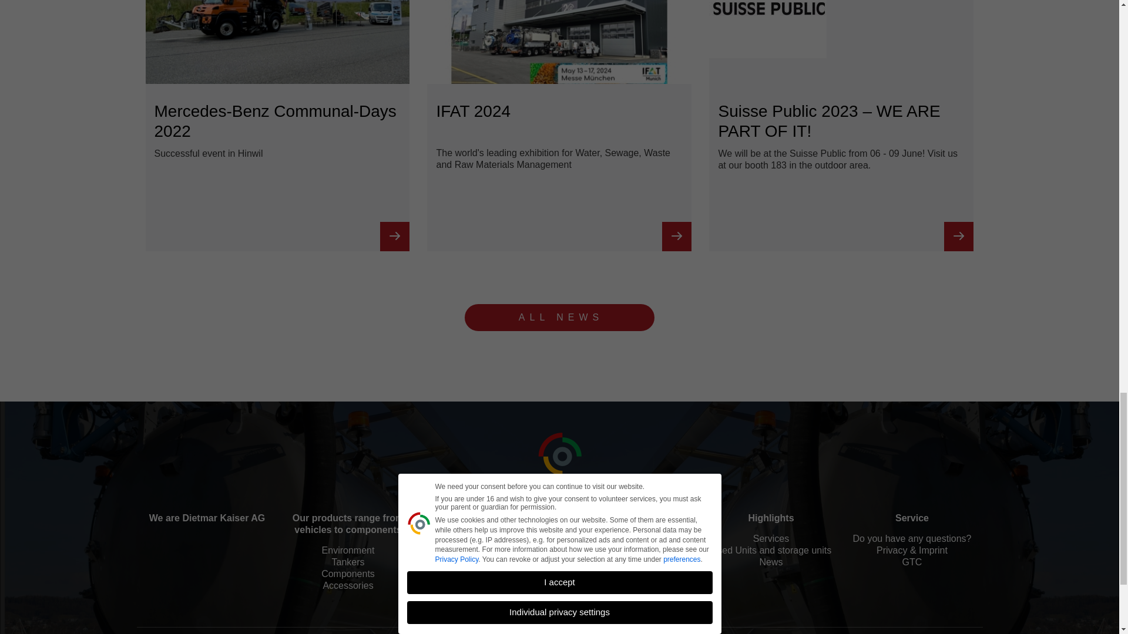 The image size is (1128, 634). What do you see at coordinates (348, 574) in the screenshot?
I see `Tankers` at bounding box center [348, 574].